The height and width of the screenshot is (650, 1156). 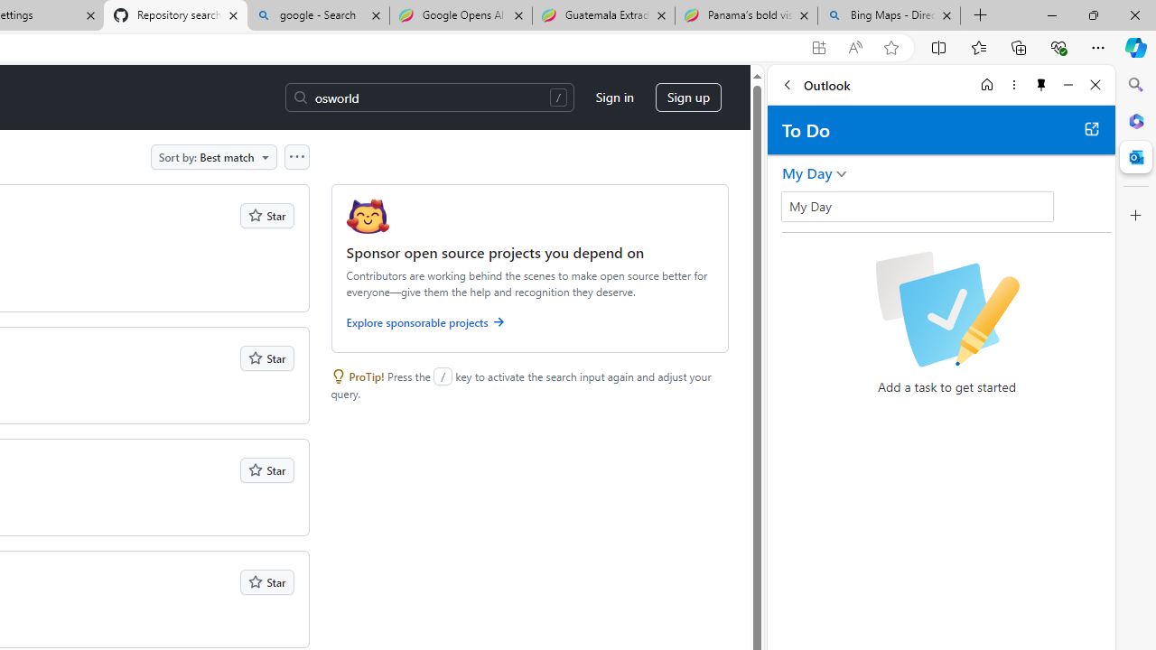 I want to click on Open in new tab, so click(x=1091, y=128).